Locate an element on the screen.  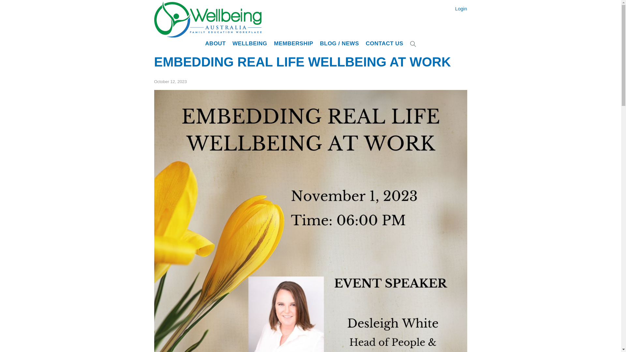
Login is located at coordinates (461, 8).